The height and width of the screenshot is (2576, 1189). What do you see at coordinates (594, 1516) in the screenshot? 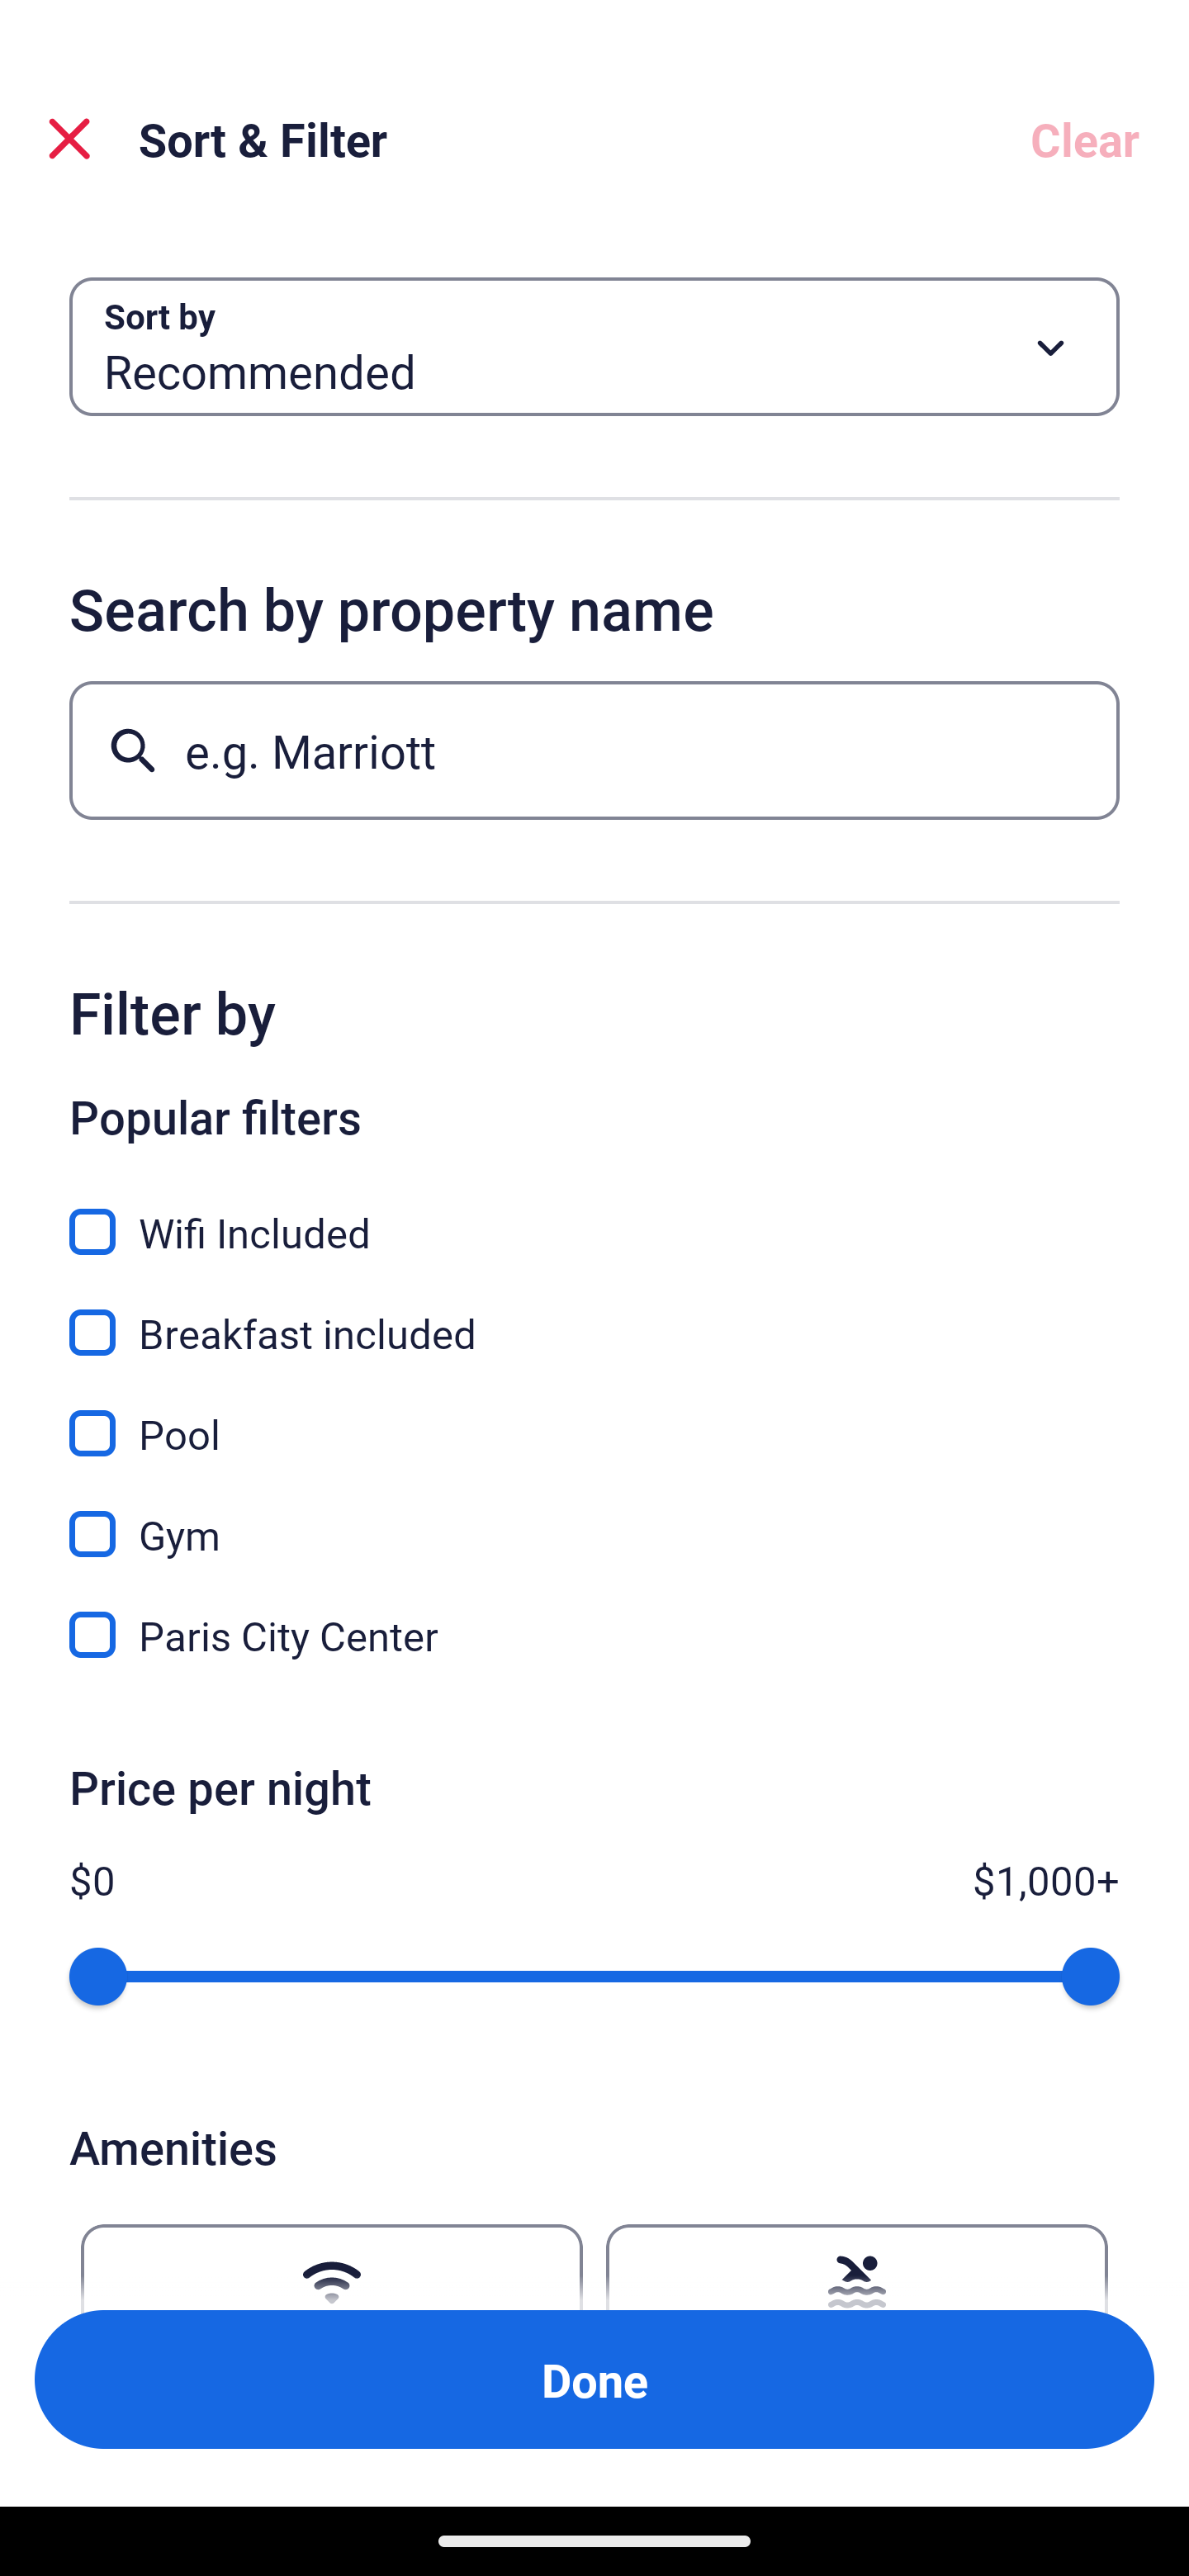
I see `Gym, Gym` at bounding box center [594, 1516].